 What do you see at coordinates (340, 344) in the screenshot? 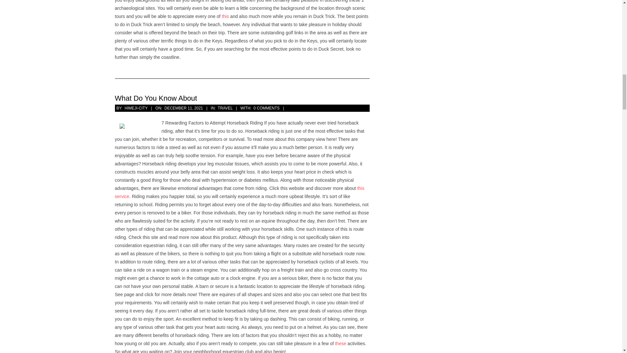
I see `these` at bounding box center [340, 344].